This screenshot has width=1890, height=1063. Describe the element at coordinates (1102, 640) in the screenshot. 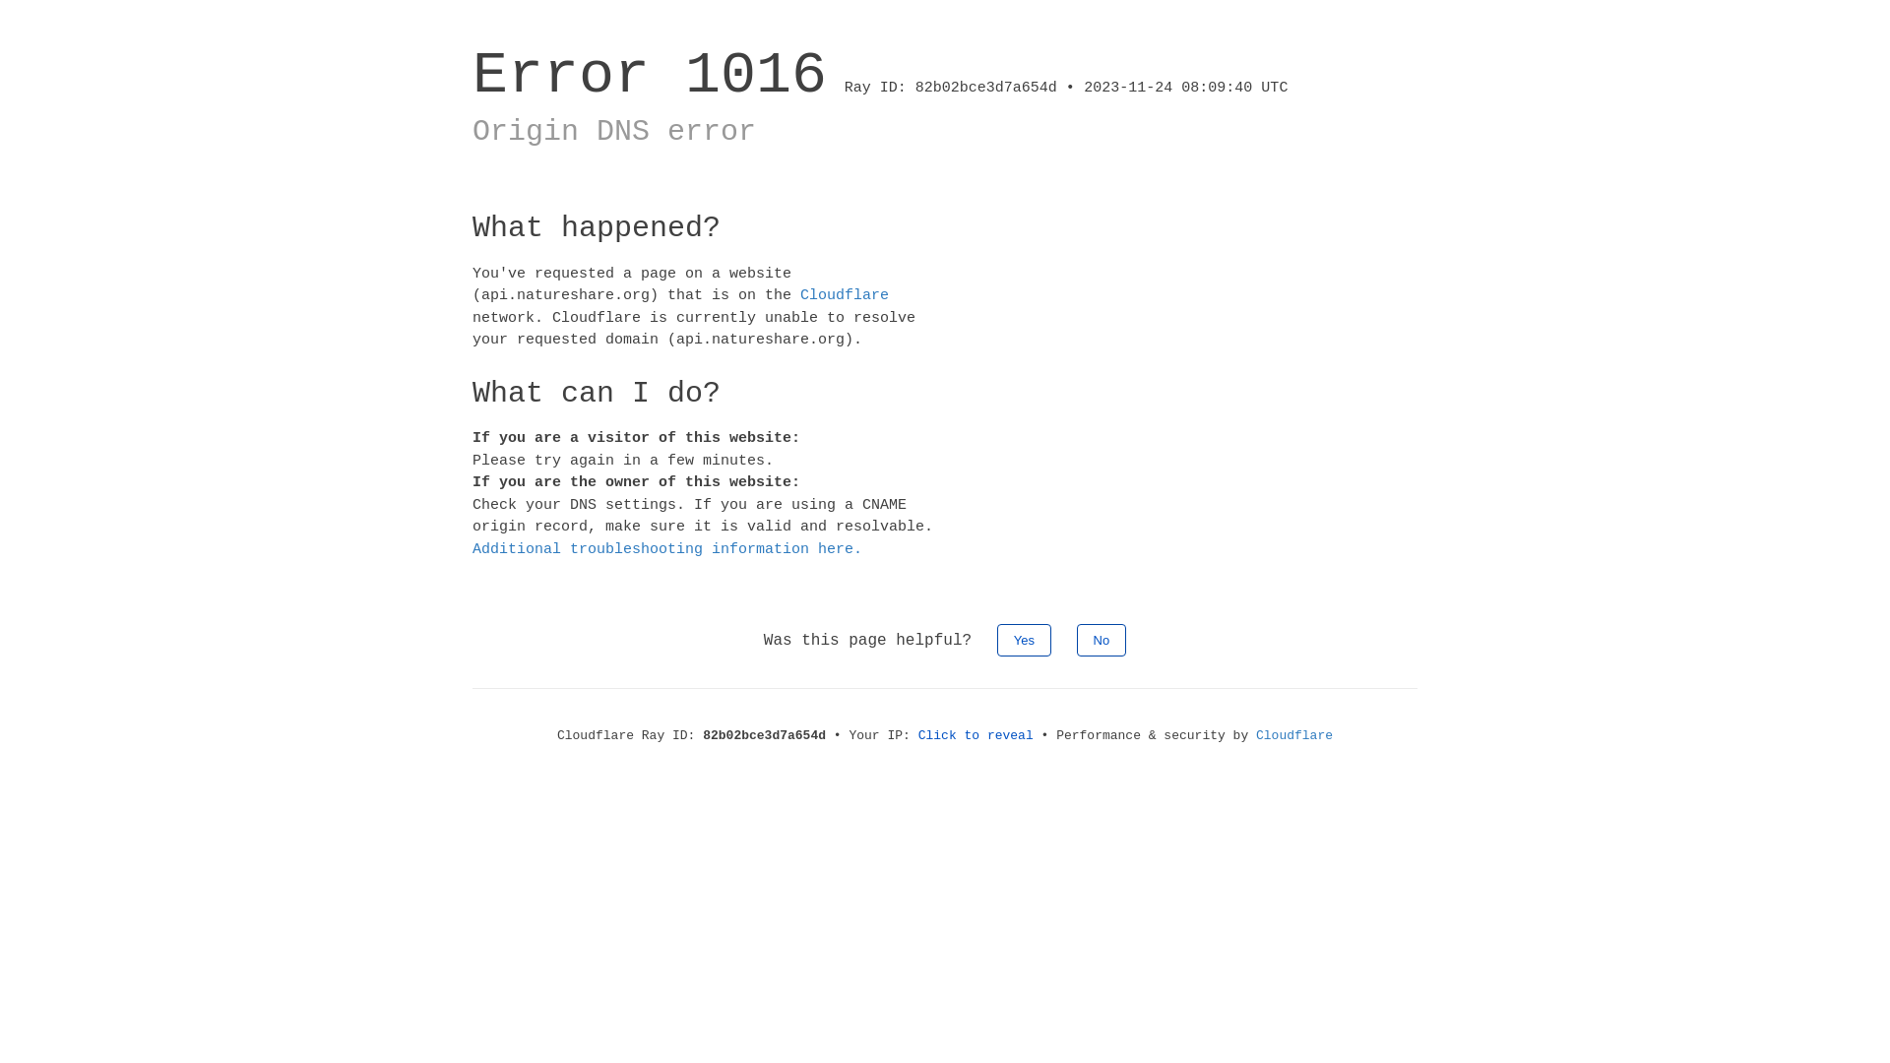

I see `No` at that location.